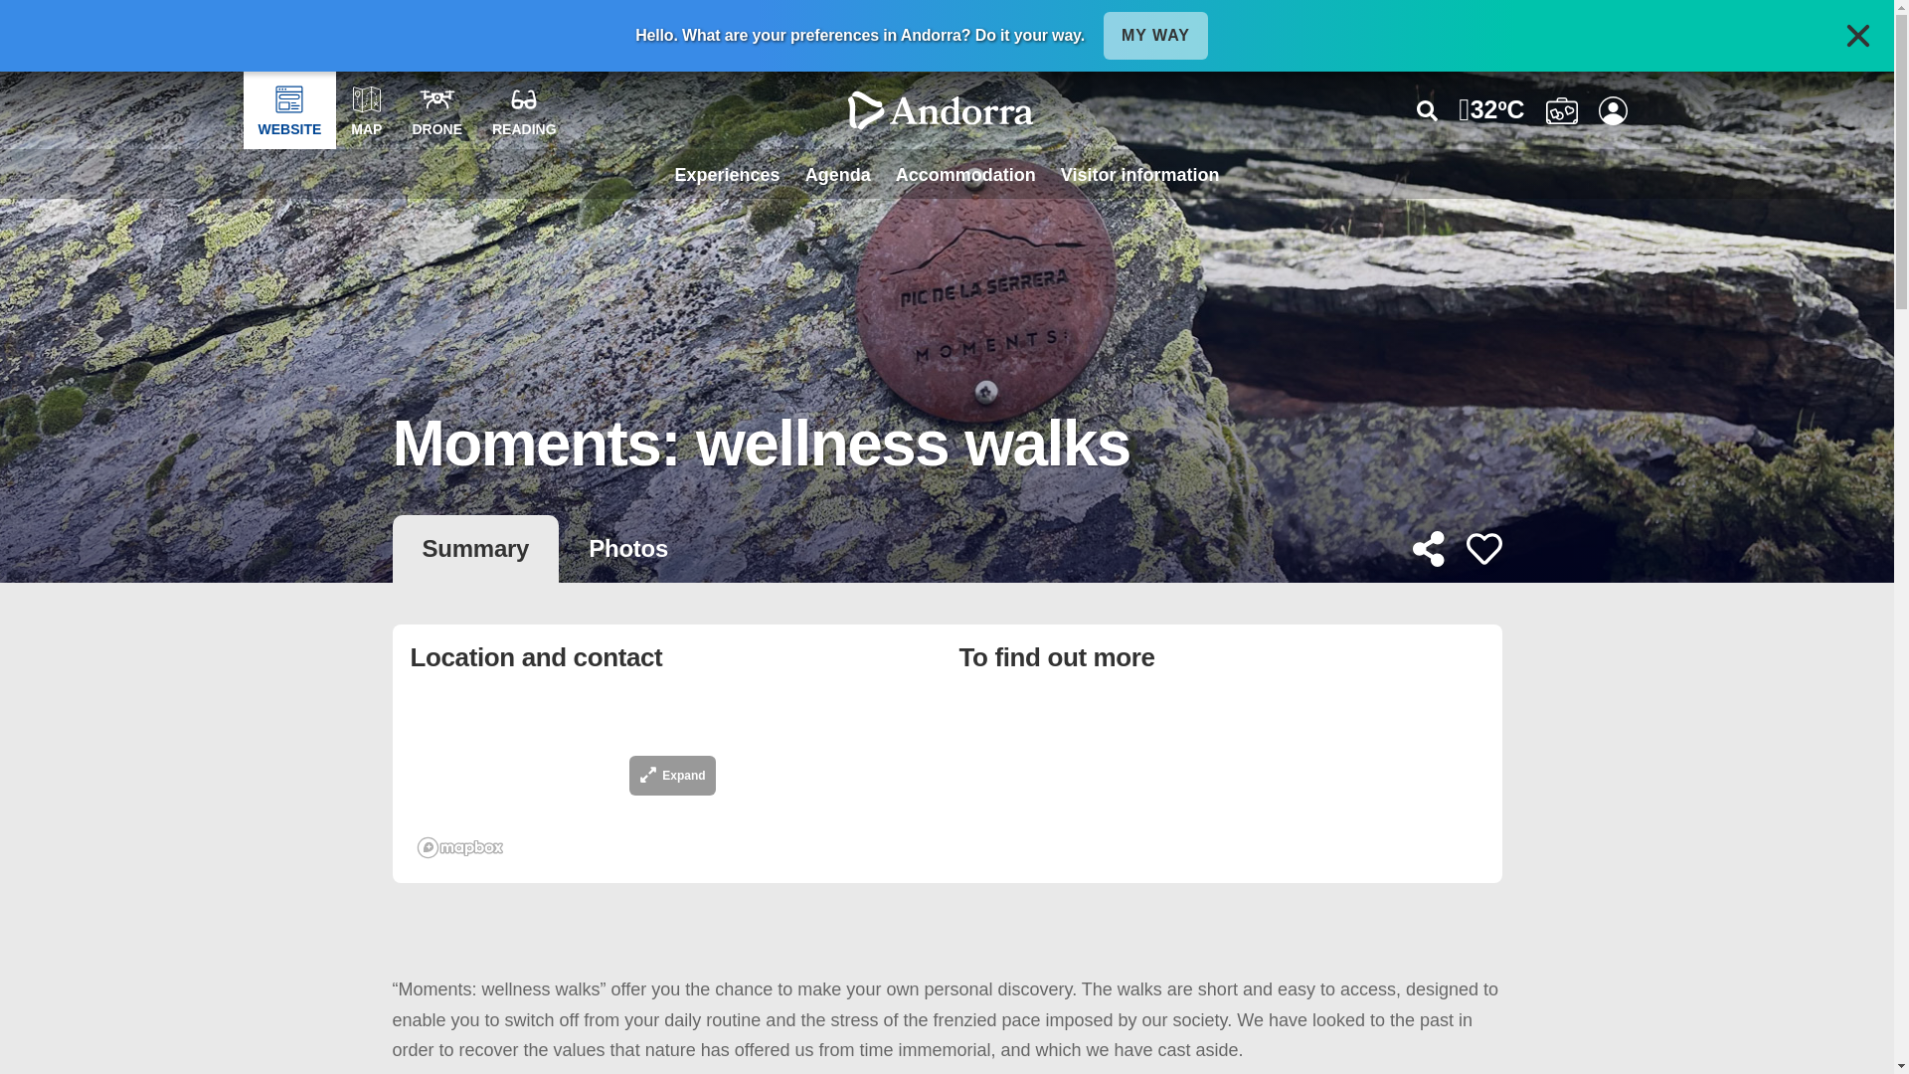 This screenshot has width=1909, height=1074. Describe the element at coordinates (1155, 36) in the screenshot. I see `My way` at that location.